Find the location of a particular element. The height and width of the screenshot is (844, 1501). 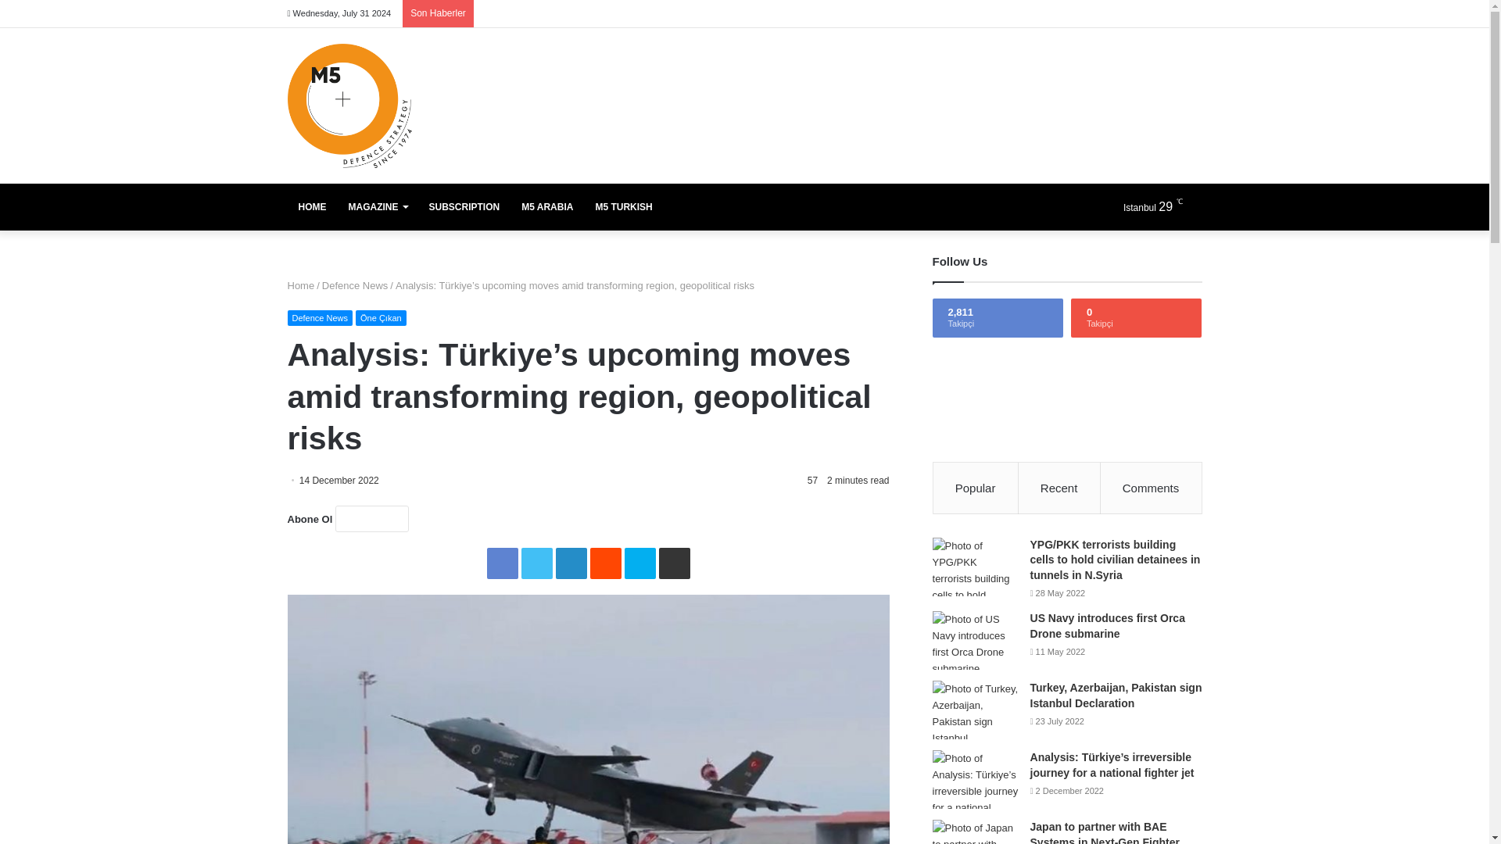

Home is located at coordinates (302, 284).